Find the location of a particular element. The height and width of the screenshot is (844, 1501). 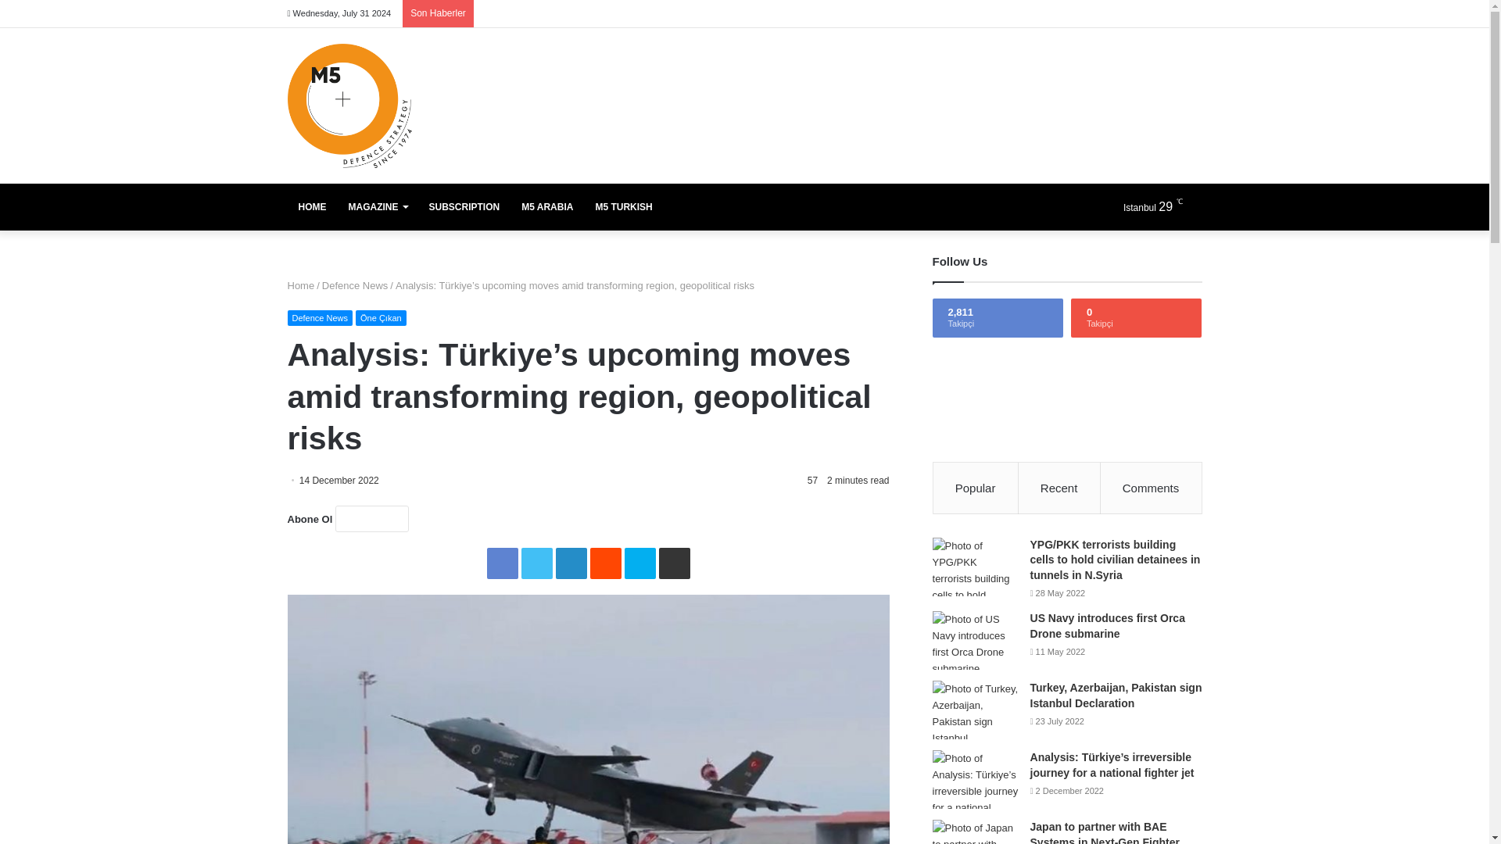

Home is located at coordinates (302, 284).